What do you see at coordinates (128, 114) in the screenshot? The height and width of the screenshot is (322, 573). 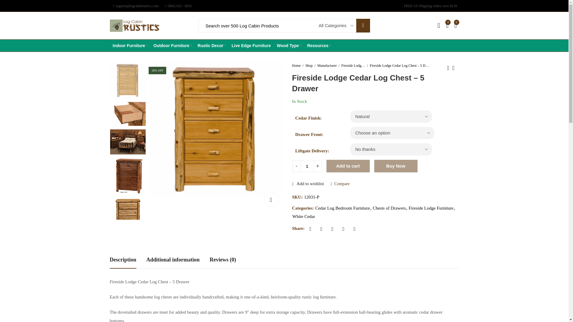 I see `Fireside Lodge Cedar Log Chest - 5 Drawer 2` at bounding box center [128, 114].